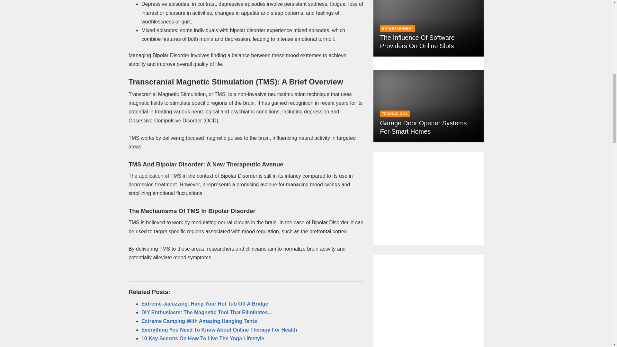 The height and width of the screenshot is (347, 617). Describe the element at coordinates (219, 330) in the screenshot. I see `Everything You Need To Know About Online Therapy For Health` at that location.